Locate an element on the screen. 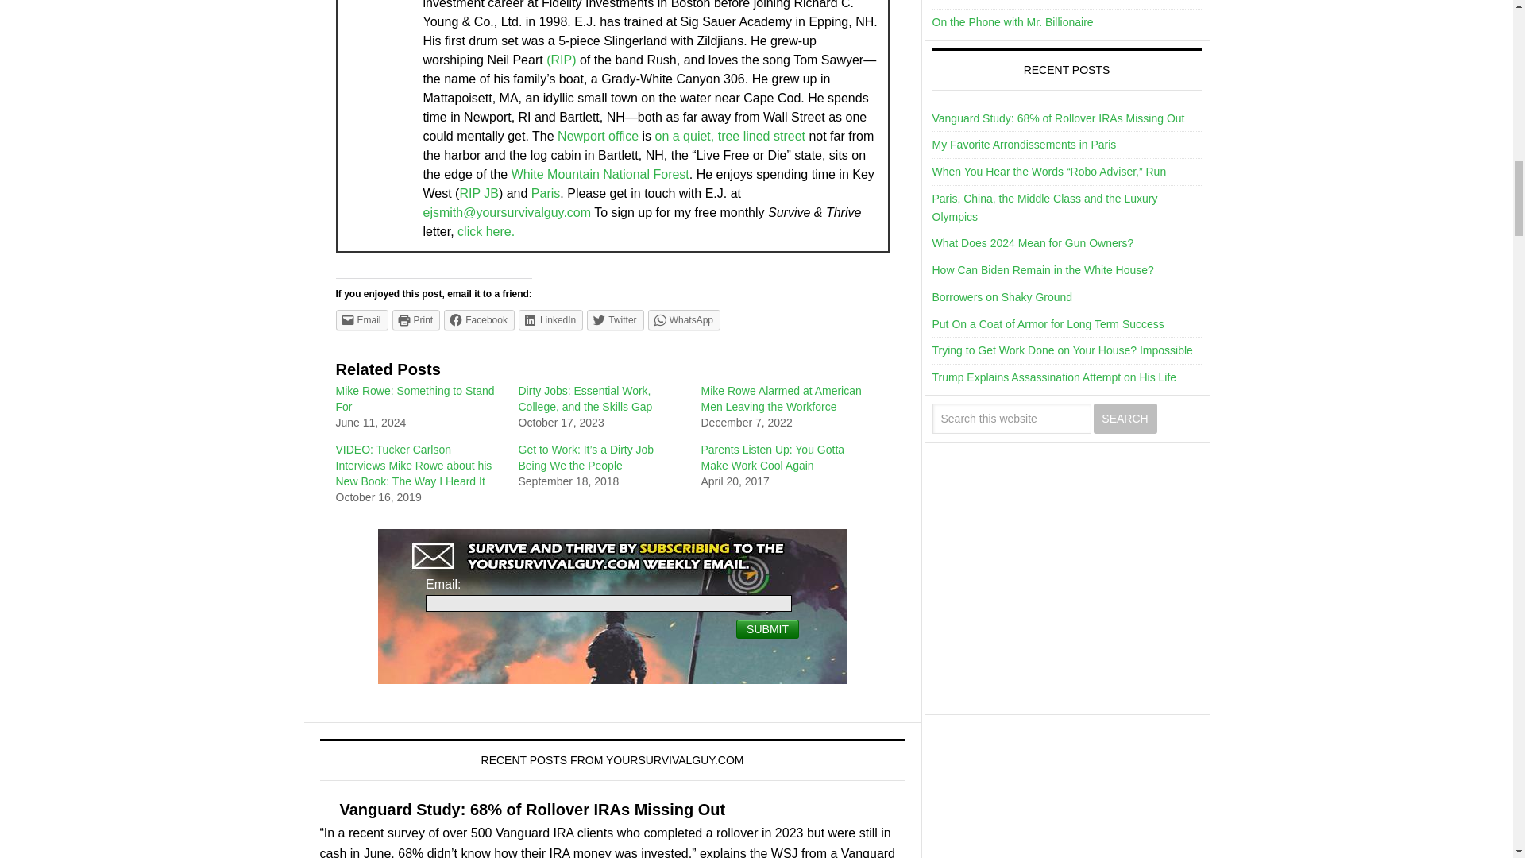 This screenshot has height=858, width=1525. Dirty Jobs: Essential Work, College, and the Skills Gap is located at coordinates (585, 398).